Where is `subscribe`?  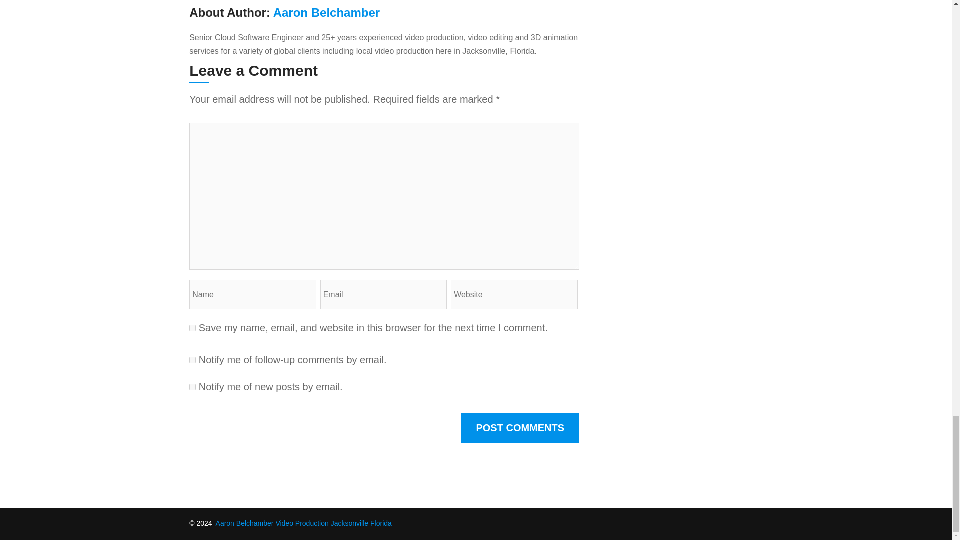 subscribe is located at coordinates (192, 387).